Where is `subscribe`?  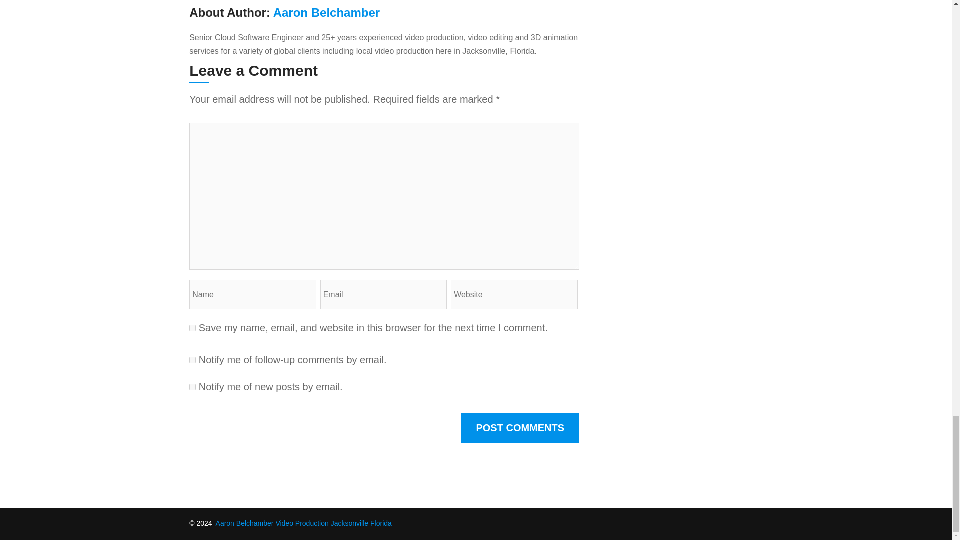 subscribe is located at coordinates (192, 387).